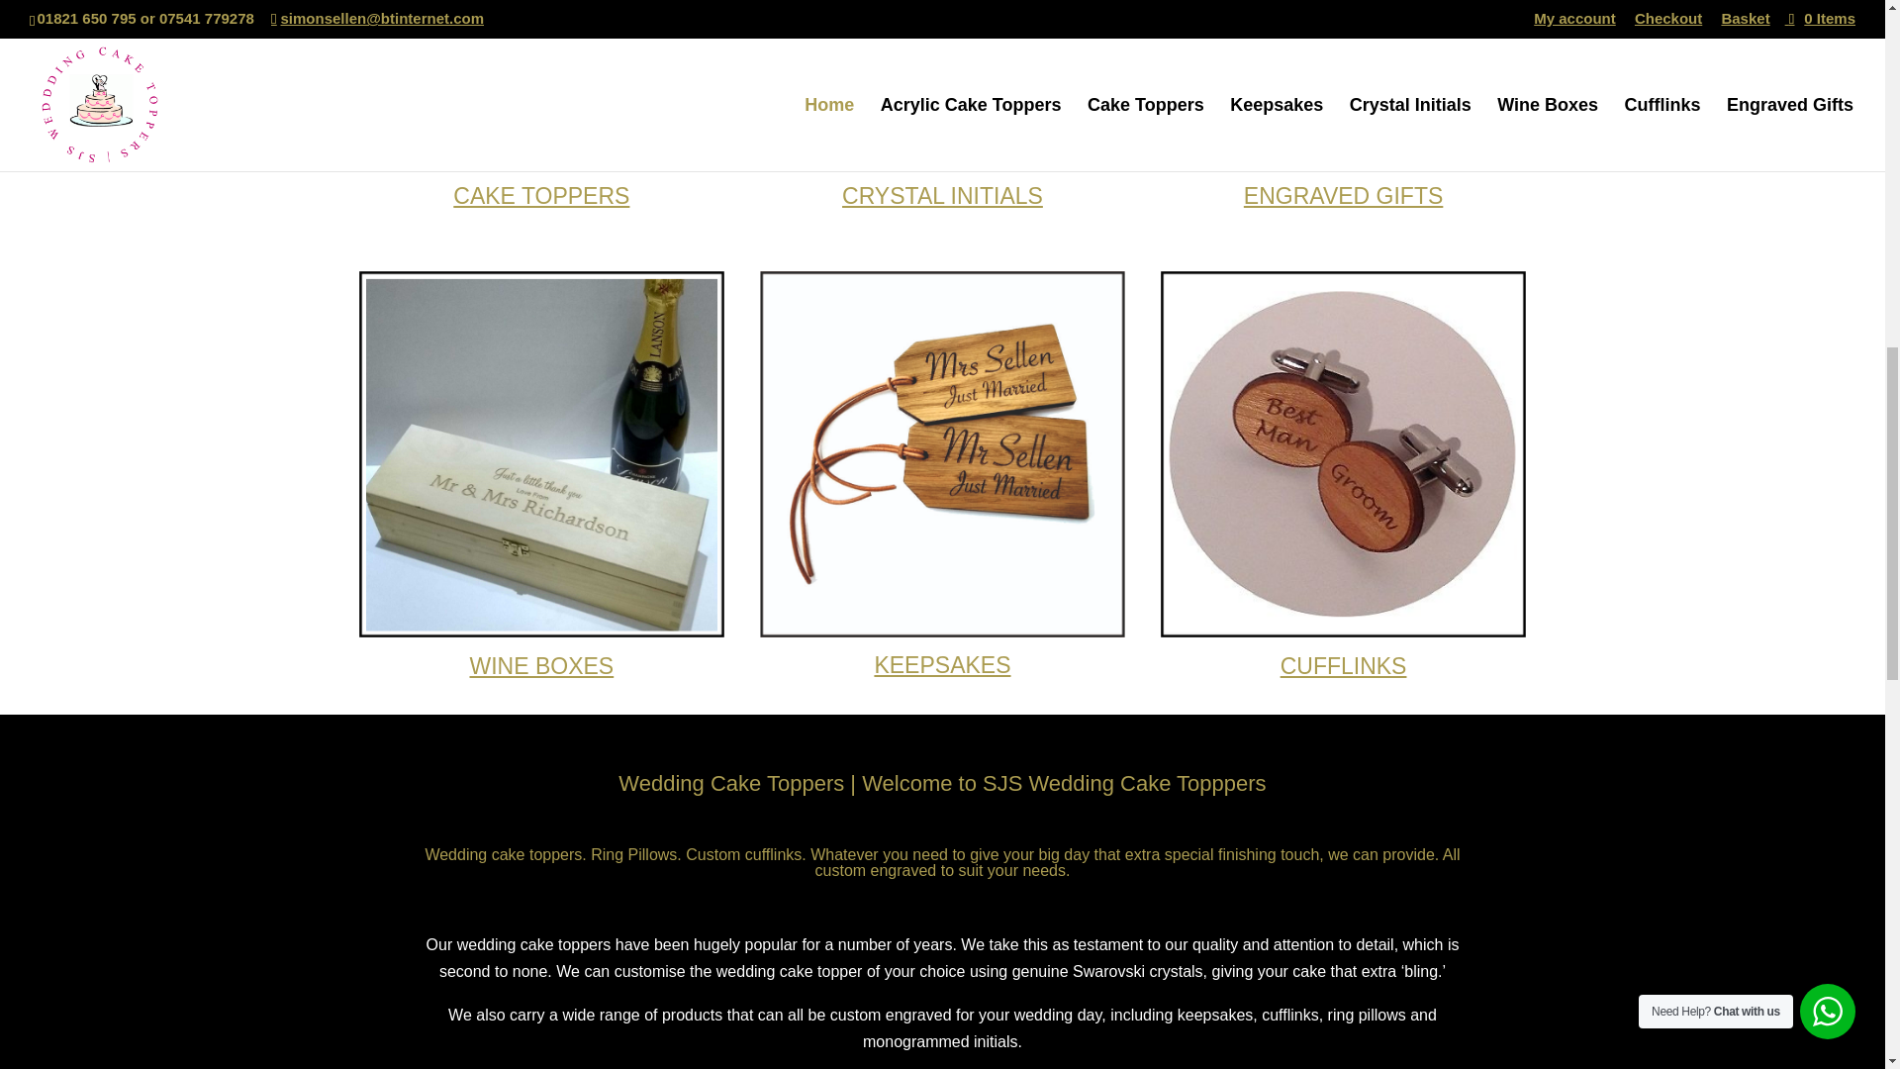 This screenshot has height=1069, width=1900. What do you see at coordinates (1344, 665) in the screenshot?
I see `CUFFLINKS` at bounding box center [1344, 665].